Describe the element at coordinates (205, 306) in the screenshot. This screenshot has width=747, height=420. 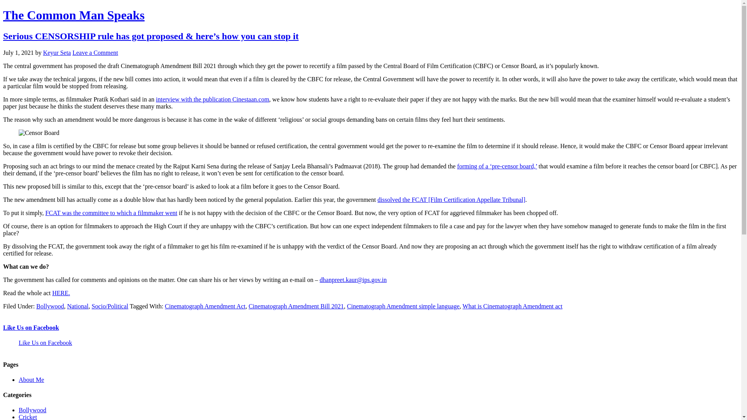
I see `Cinematograph Amendment Act` at that location.